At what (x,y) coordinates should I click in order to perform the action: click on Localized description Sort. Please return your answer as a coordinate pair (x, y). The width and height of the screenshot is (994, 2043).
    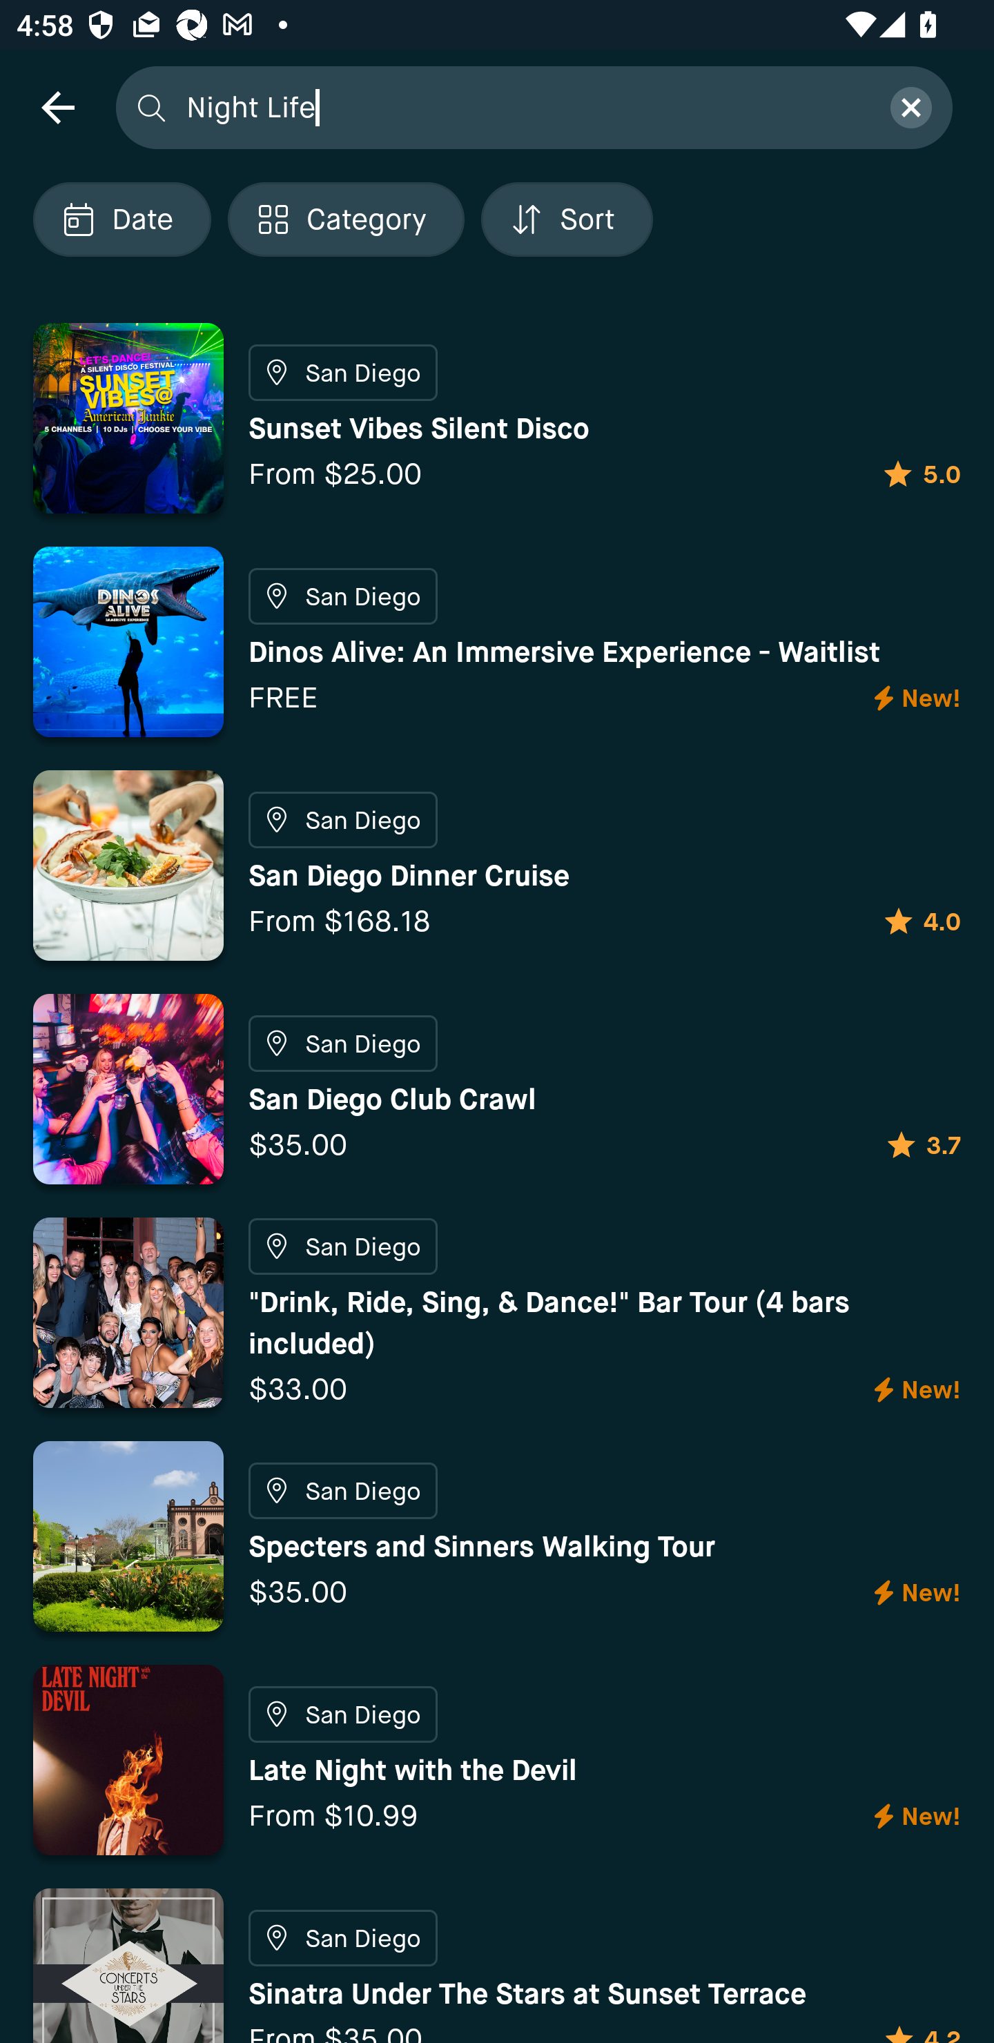
    Looking at the image, I should click on (567, 219).